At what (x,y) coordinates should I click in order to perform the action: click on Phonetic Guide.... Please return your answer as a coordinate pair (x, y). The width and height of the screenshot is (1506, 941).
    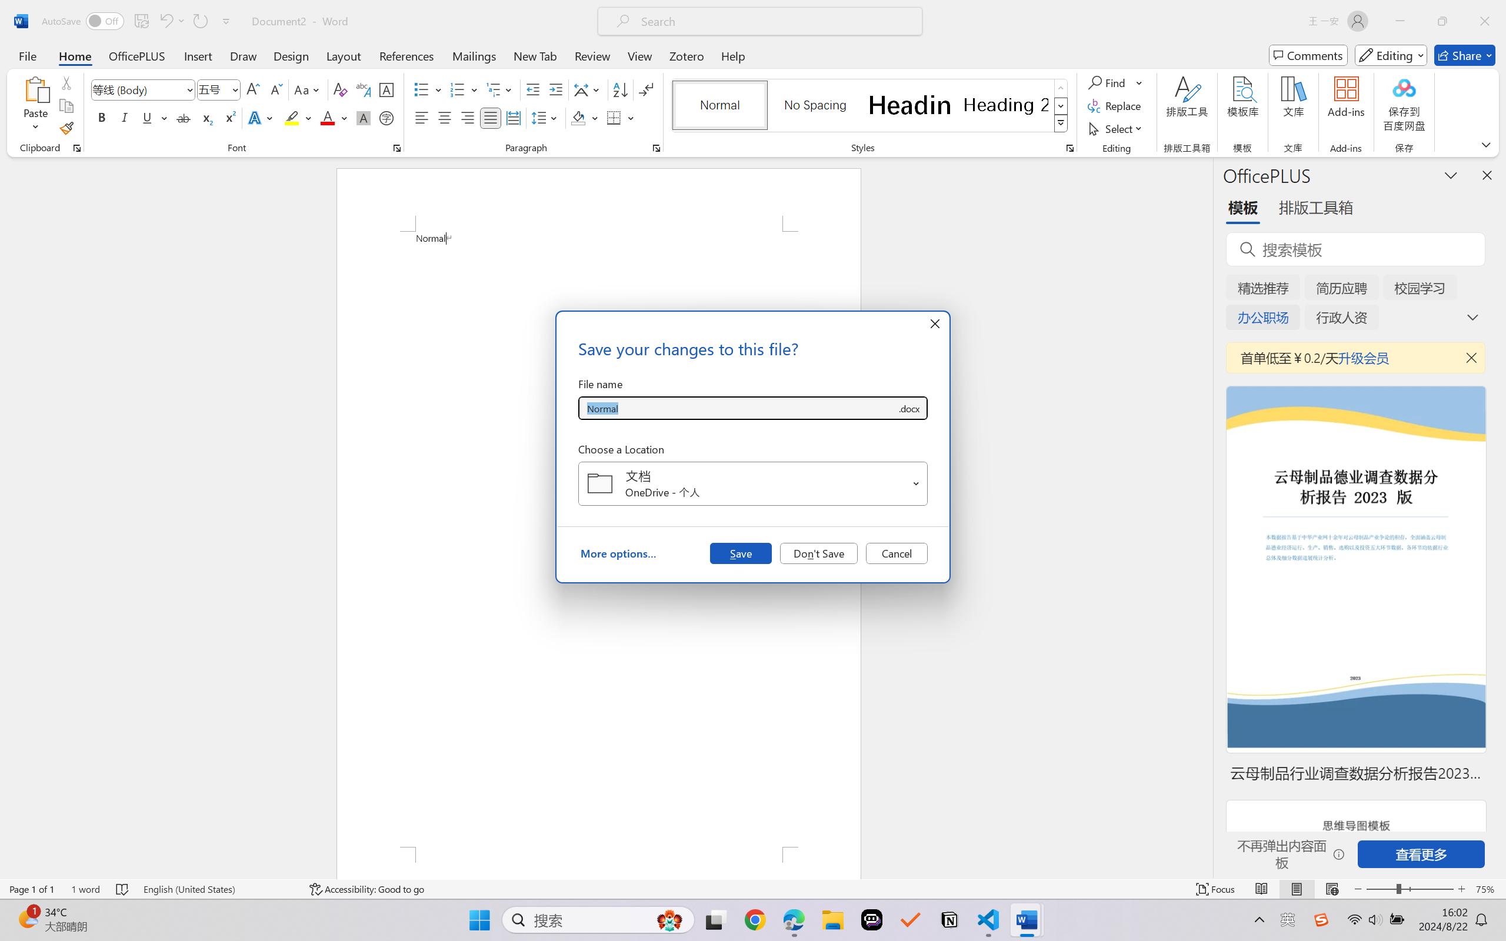
    Looking at the image, I should click on (362, 89).